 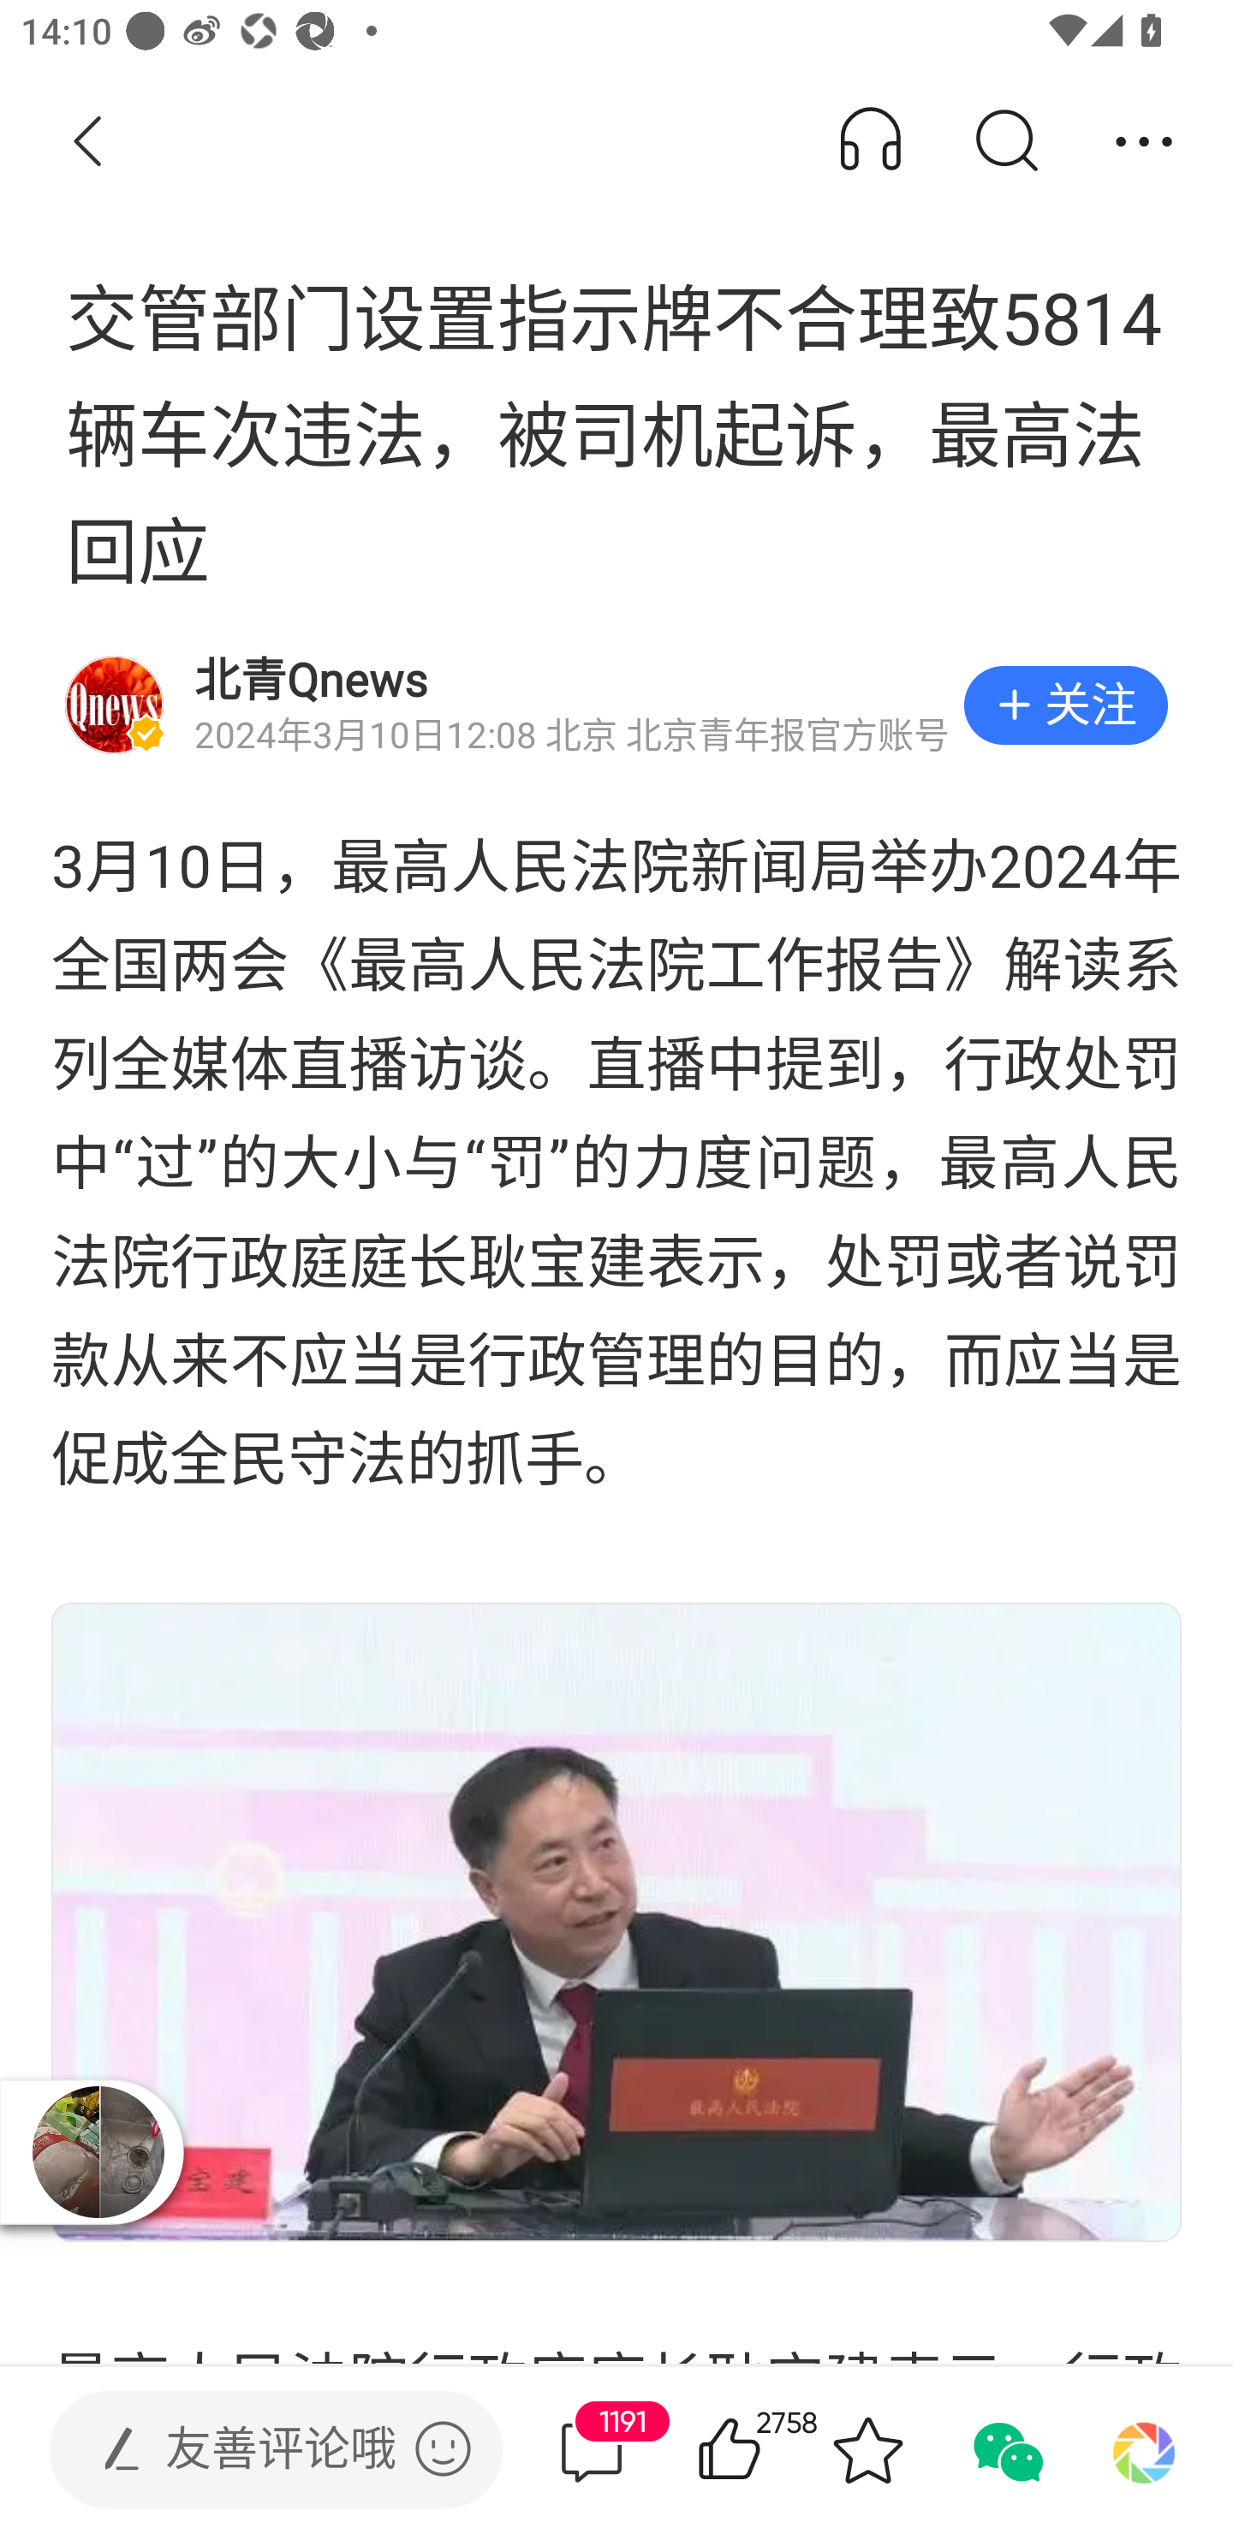 I want to click on 新闻图片, so click(x=616, y=1921).